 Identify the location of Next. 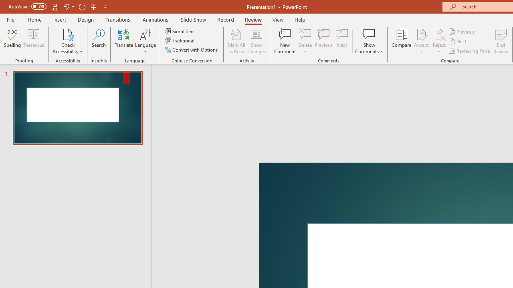
(458, 42).